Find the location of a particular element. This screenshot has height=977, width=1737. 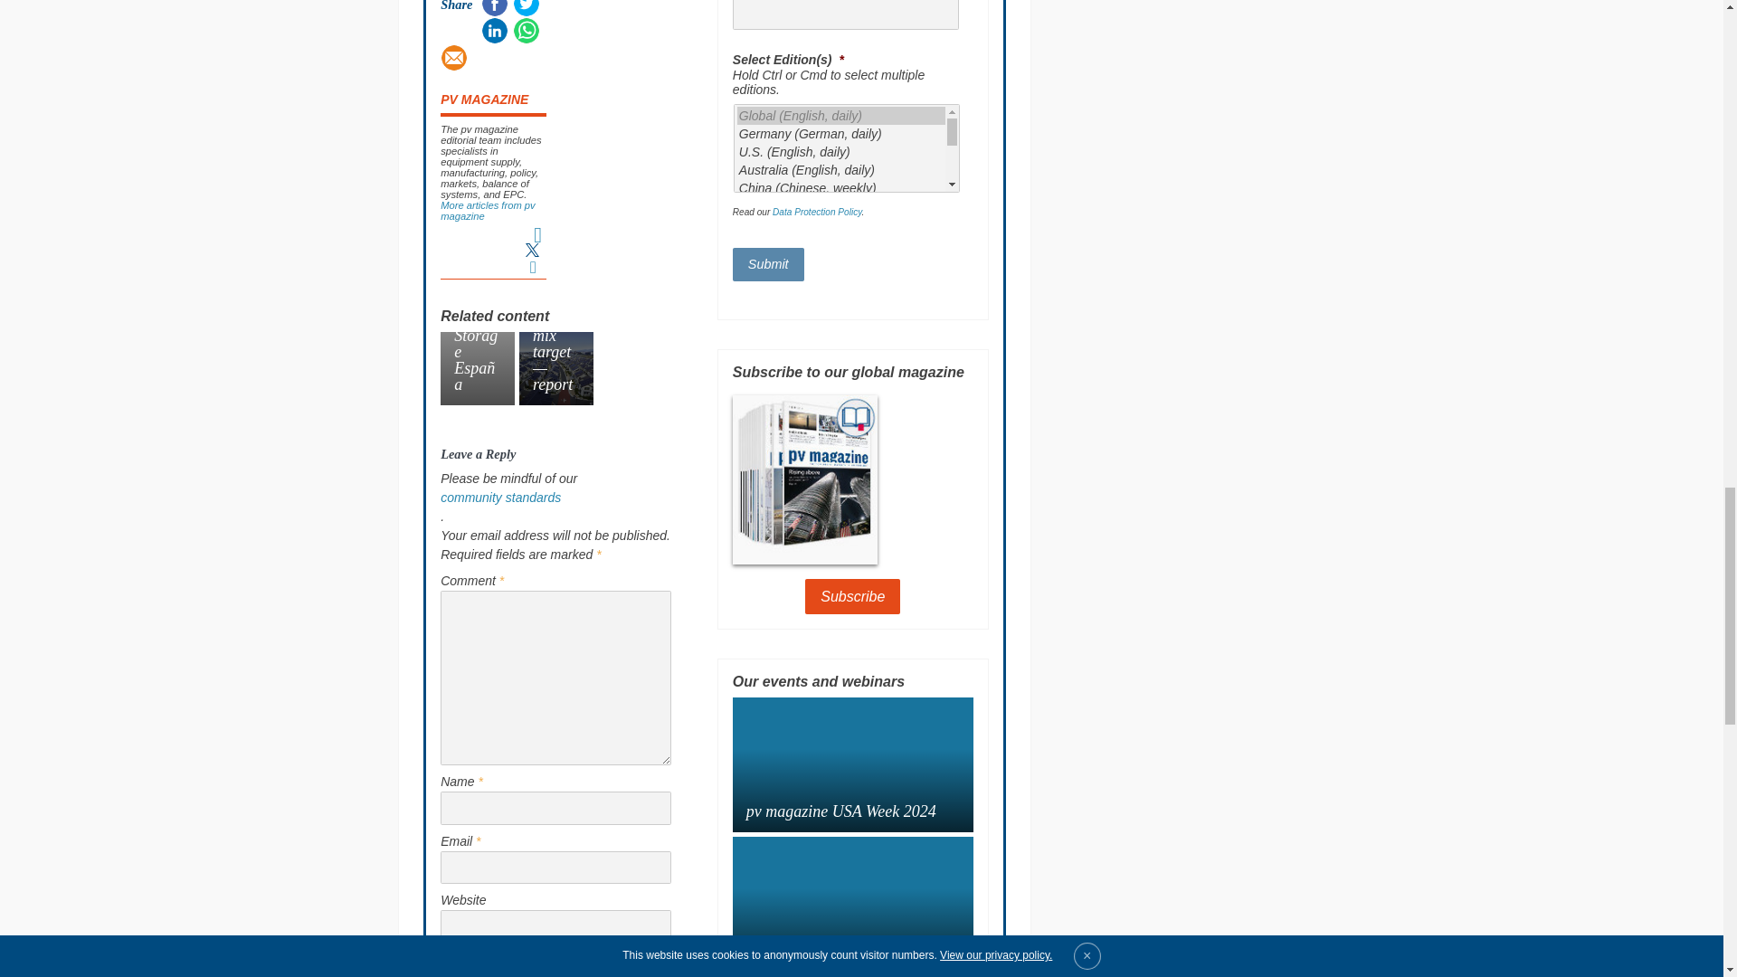

yes is located at coordinates (446, 950).